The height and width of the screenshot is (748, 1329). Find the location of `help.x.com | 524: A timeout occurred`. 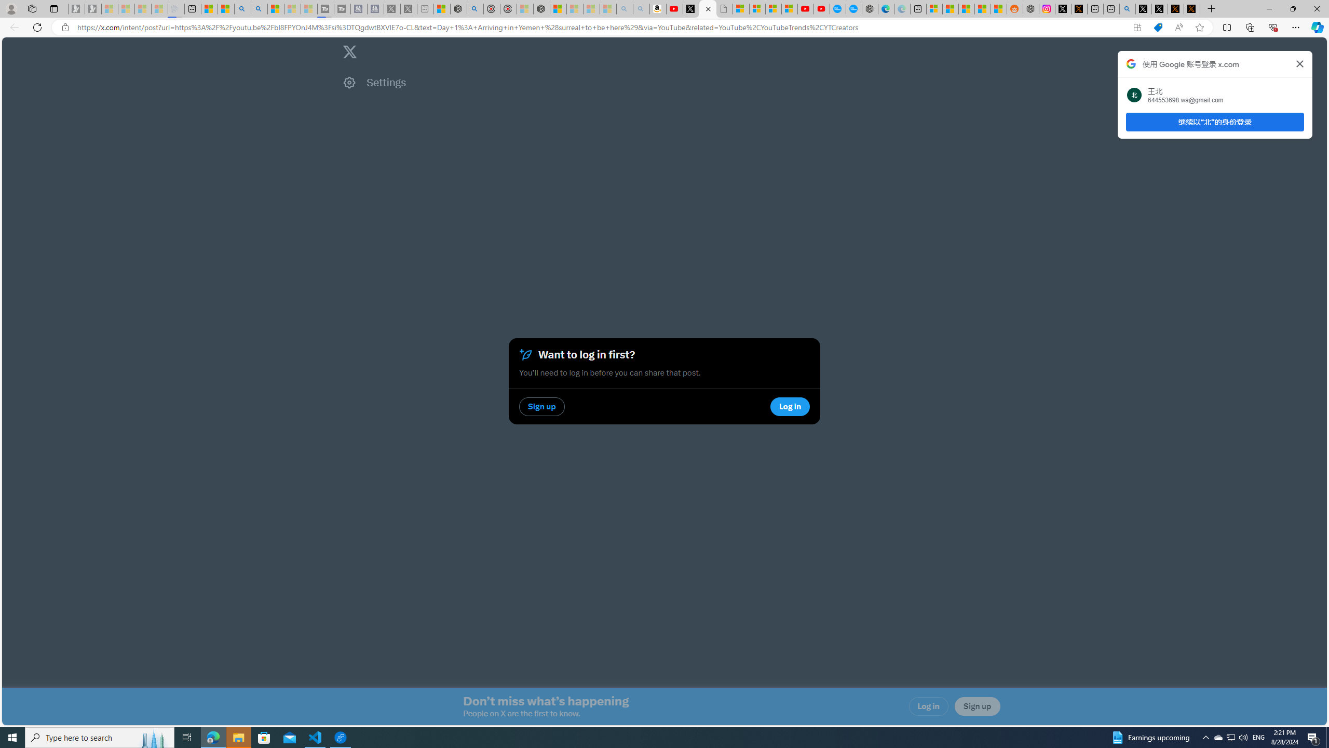

help.x.com | 524: A timeout occurred is located at coordinates (1079, 9).